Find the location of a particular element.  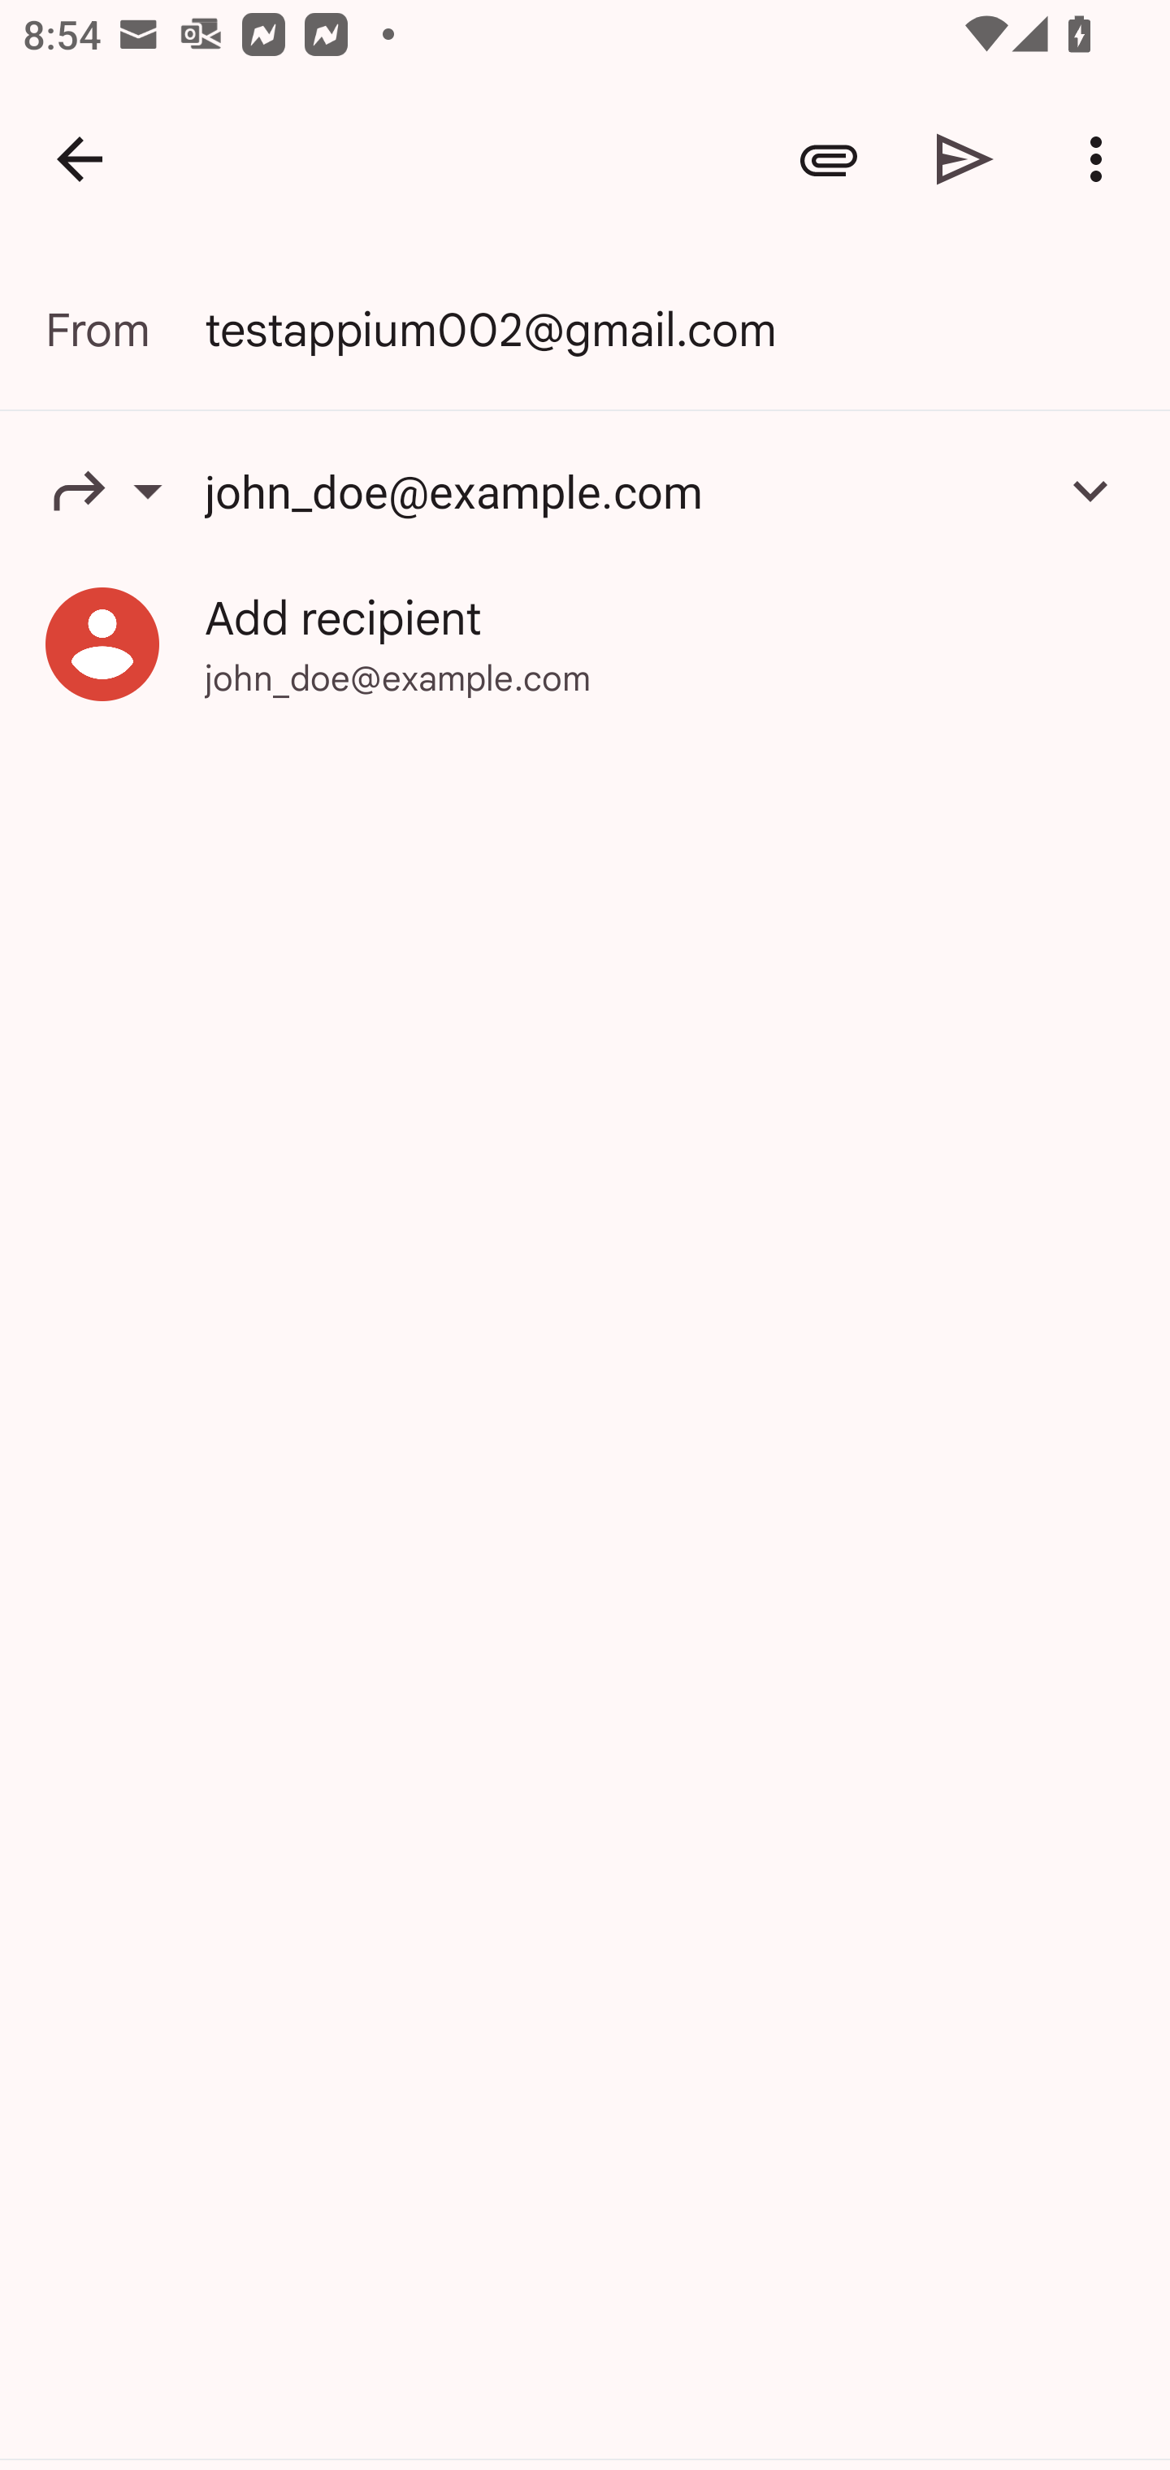

Attach file is located at coordinates (829, 159).